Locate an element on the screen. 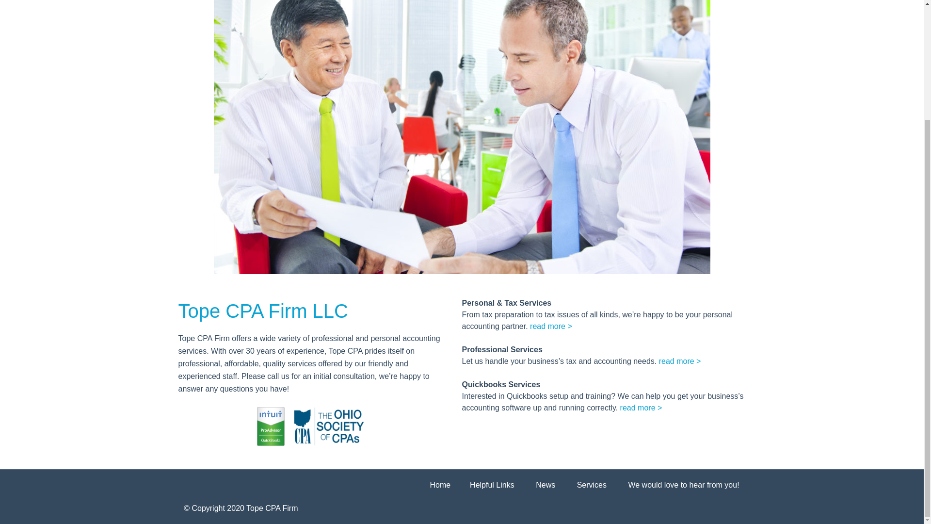 Image resolution: width=931 pixels, height=524 pixels. Services is located at coordinates (592, 485).